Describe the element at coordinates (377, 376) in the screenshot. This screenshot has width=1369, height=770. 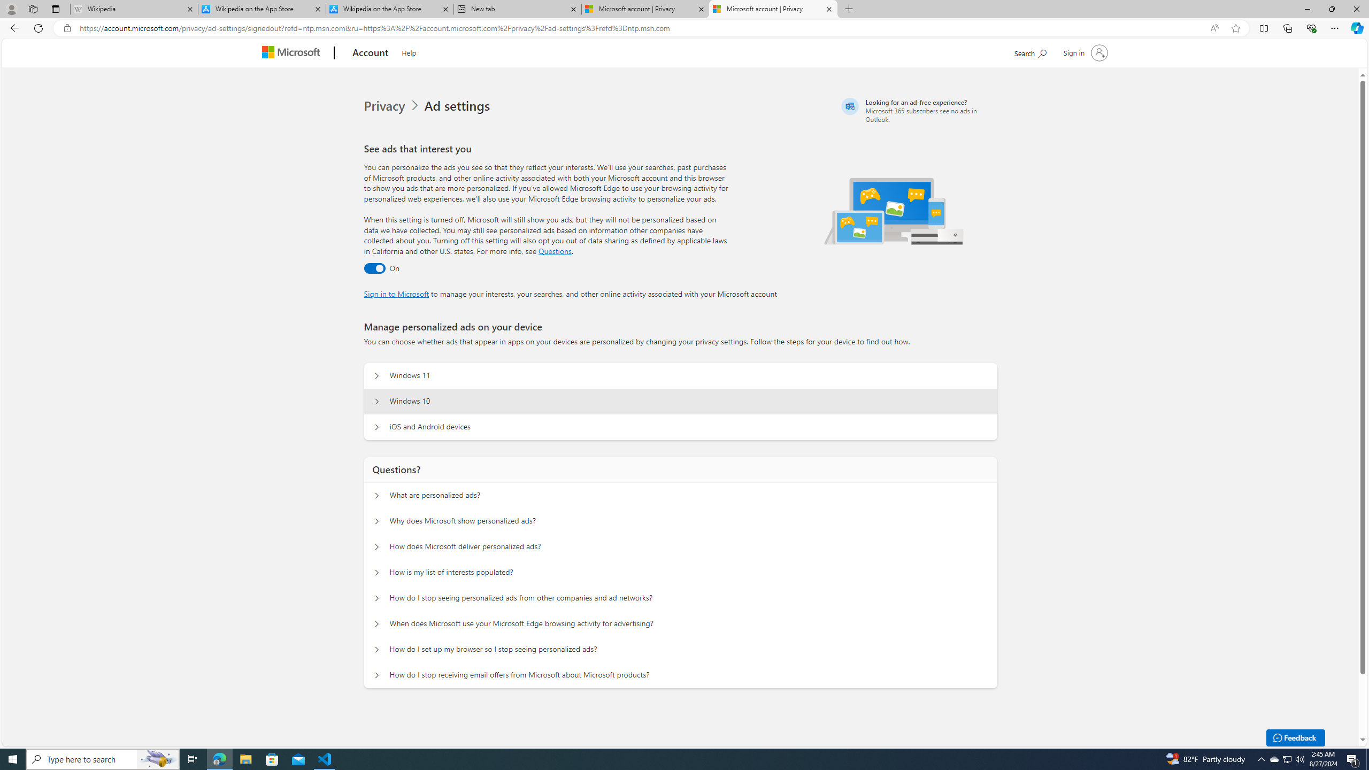
I see `Manage personalized ads on your device Windows 11` at that location.